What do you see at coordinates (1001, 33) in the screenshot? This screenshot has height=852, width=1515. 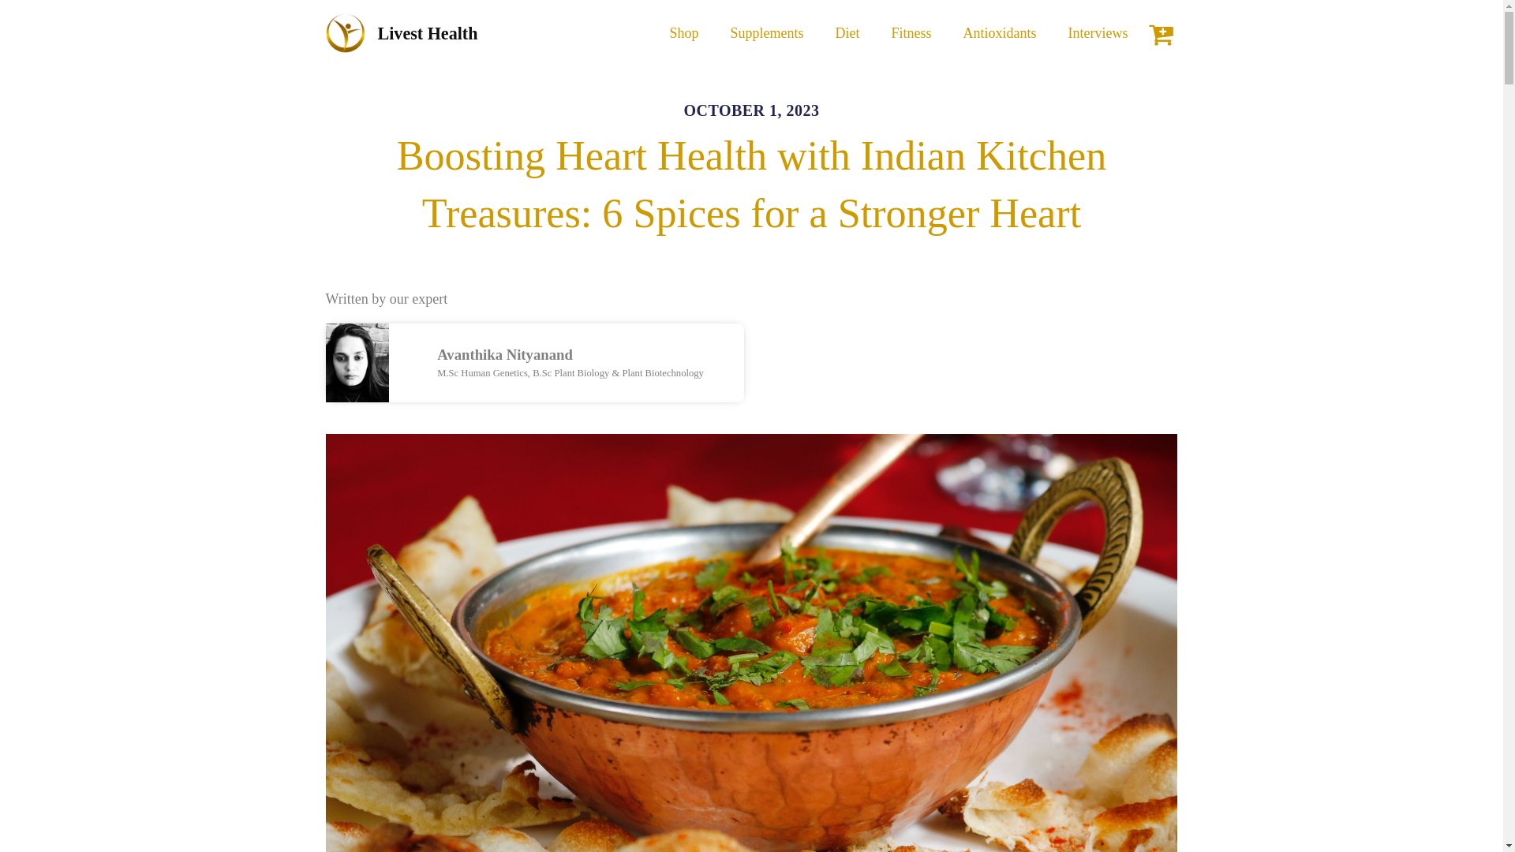 I see `Antioxidants` at bounding box center [1001, 33].